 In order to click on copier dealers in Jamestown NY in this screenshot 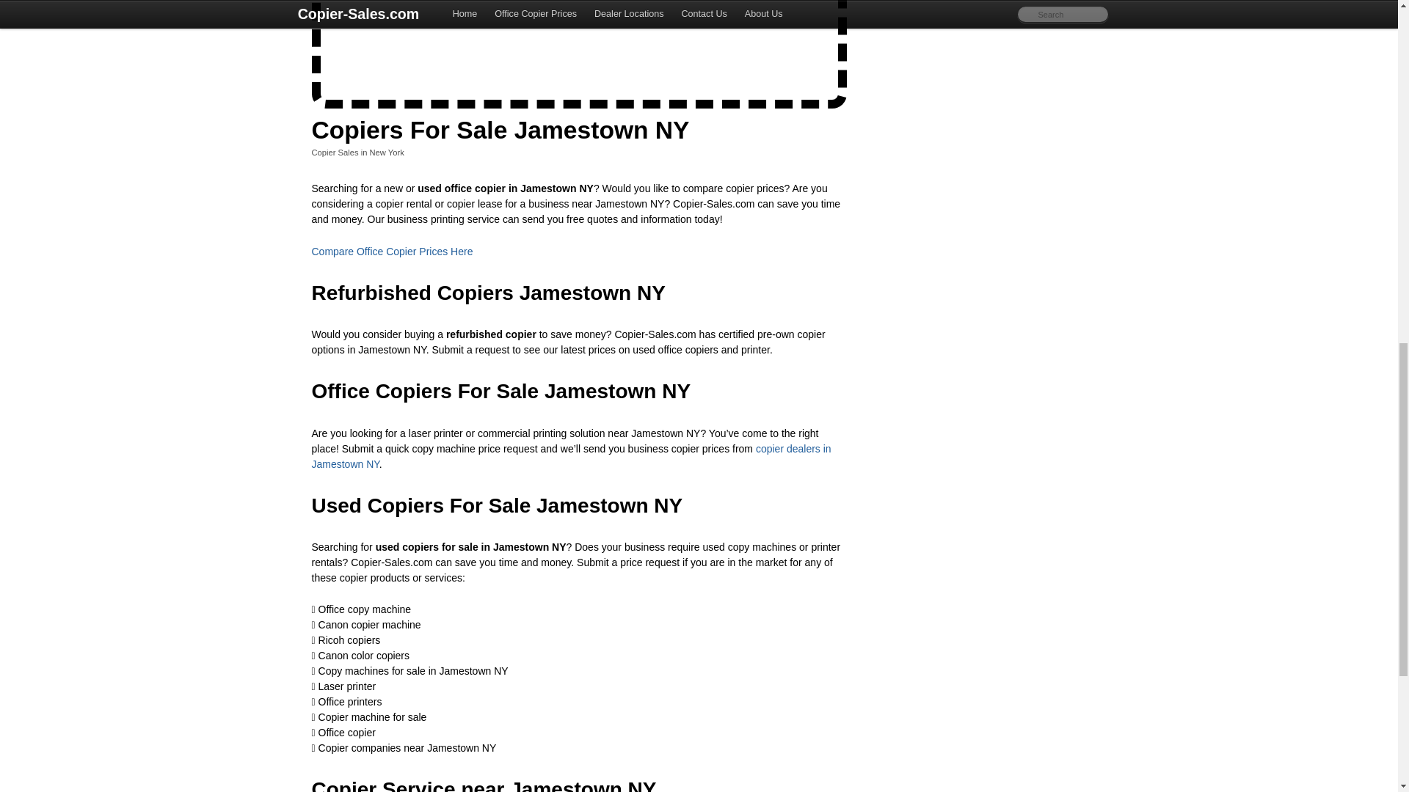, I will do `click(571, 456)`.